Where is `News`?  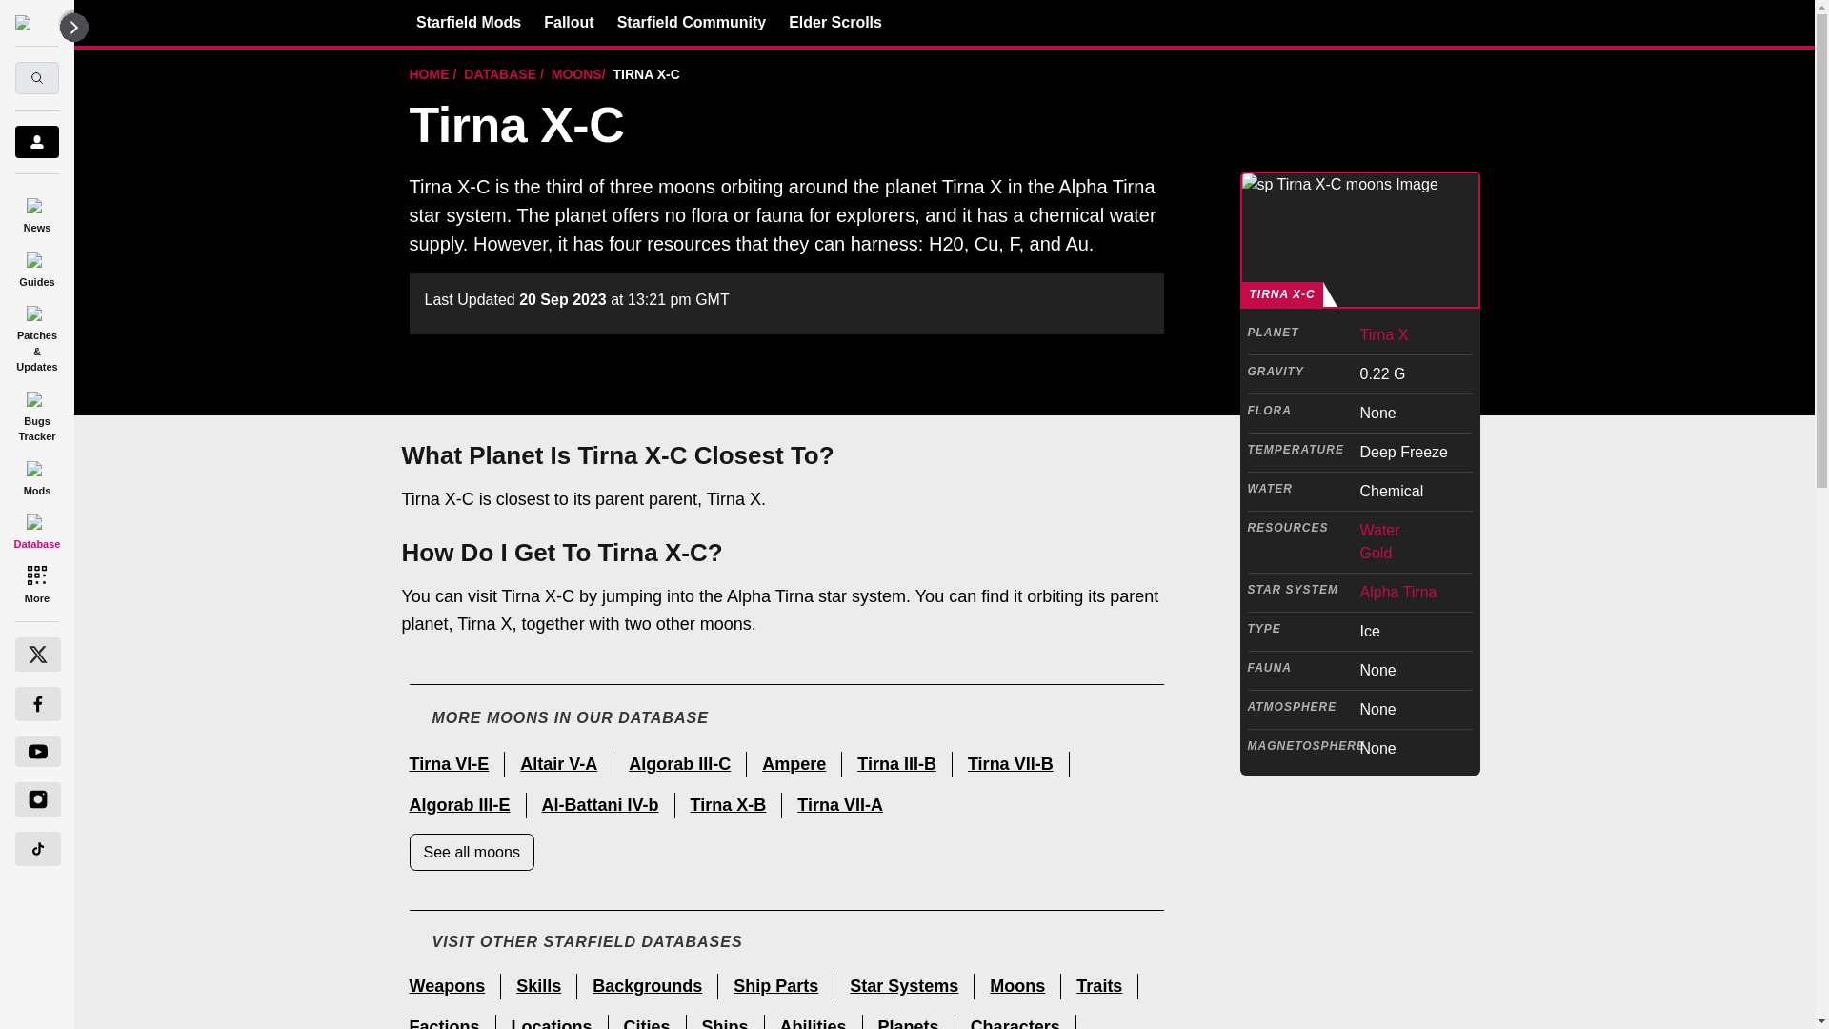 News is located at coordinates (36, 212).